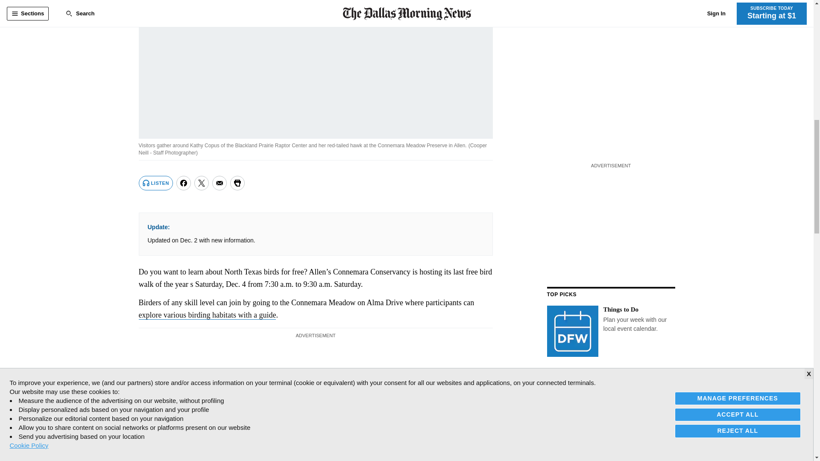 Image resolution: width=820 pixels, height=461 pixels. What do you see at coordinates (184, 183) in the screenshot?
I see `Share on Facebook` at bounding box center [184, 183].